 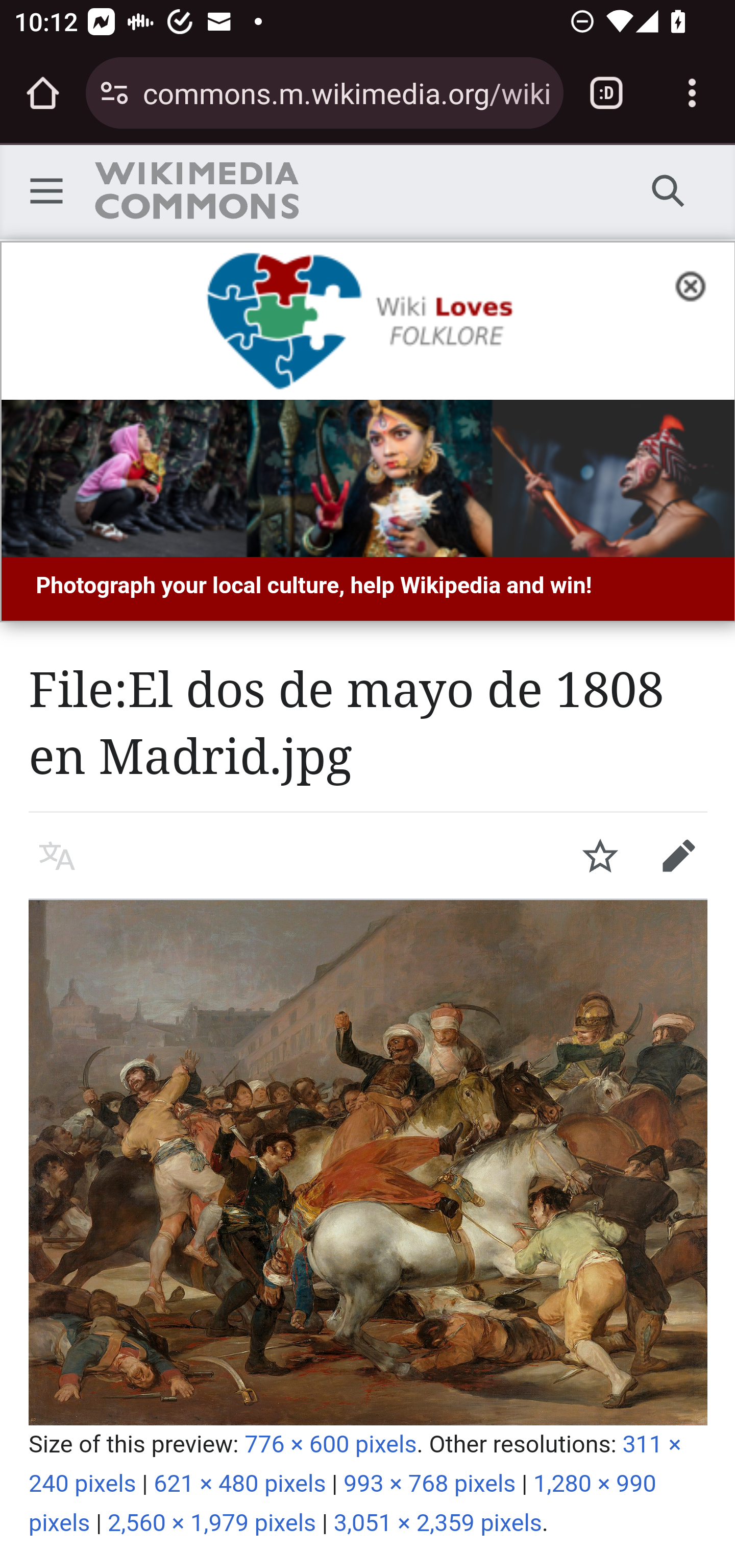 I want to click on Language, so click(x=57, y=856).